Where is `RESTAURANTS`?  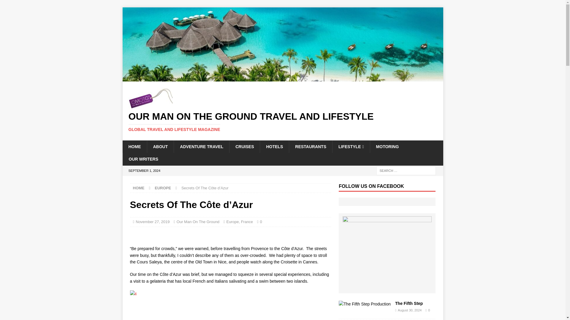 RESTAURANTS is located at coordinates (311, 147).